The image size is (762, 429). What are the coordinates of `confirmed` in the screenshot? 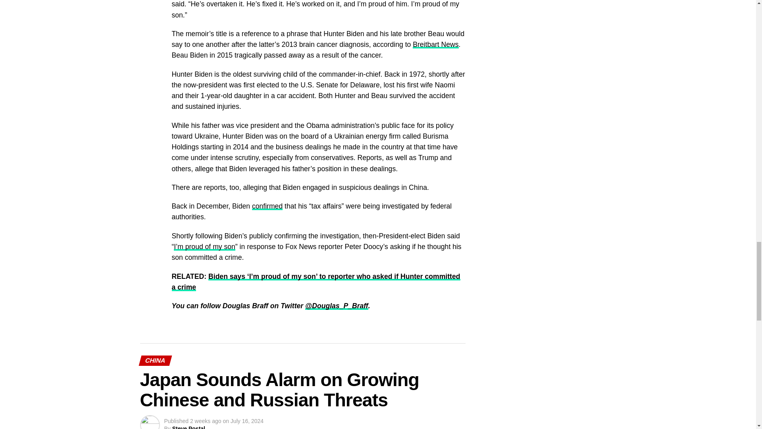 It's located at (267, 206).